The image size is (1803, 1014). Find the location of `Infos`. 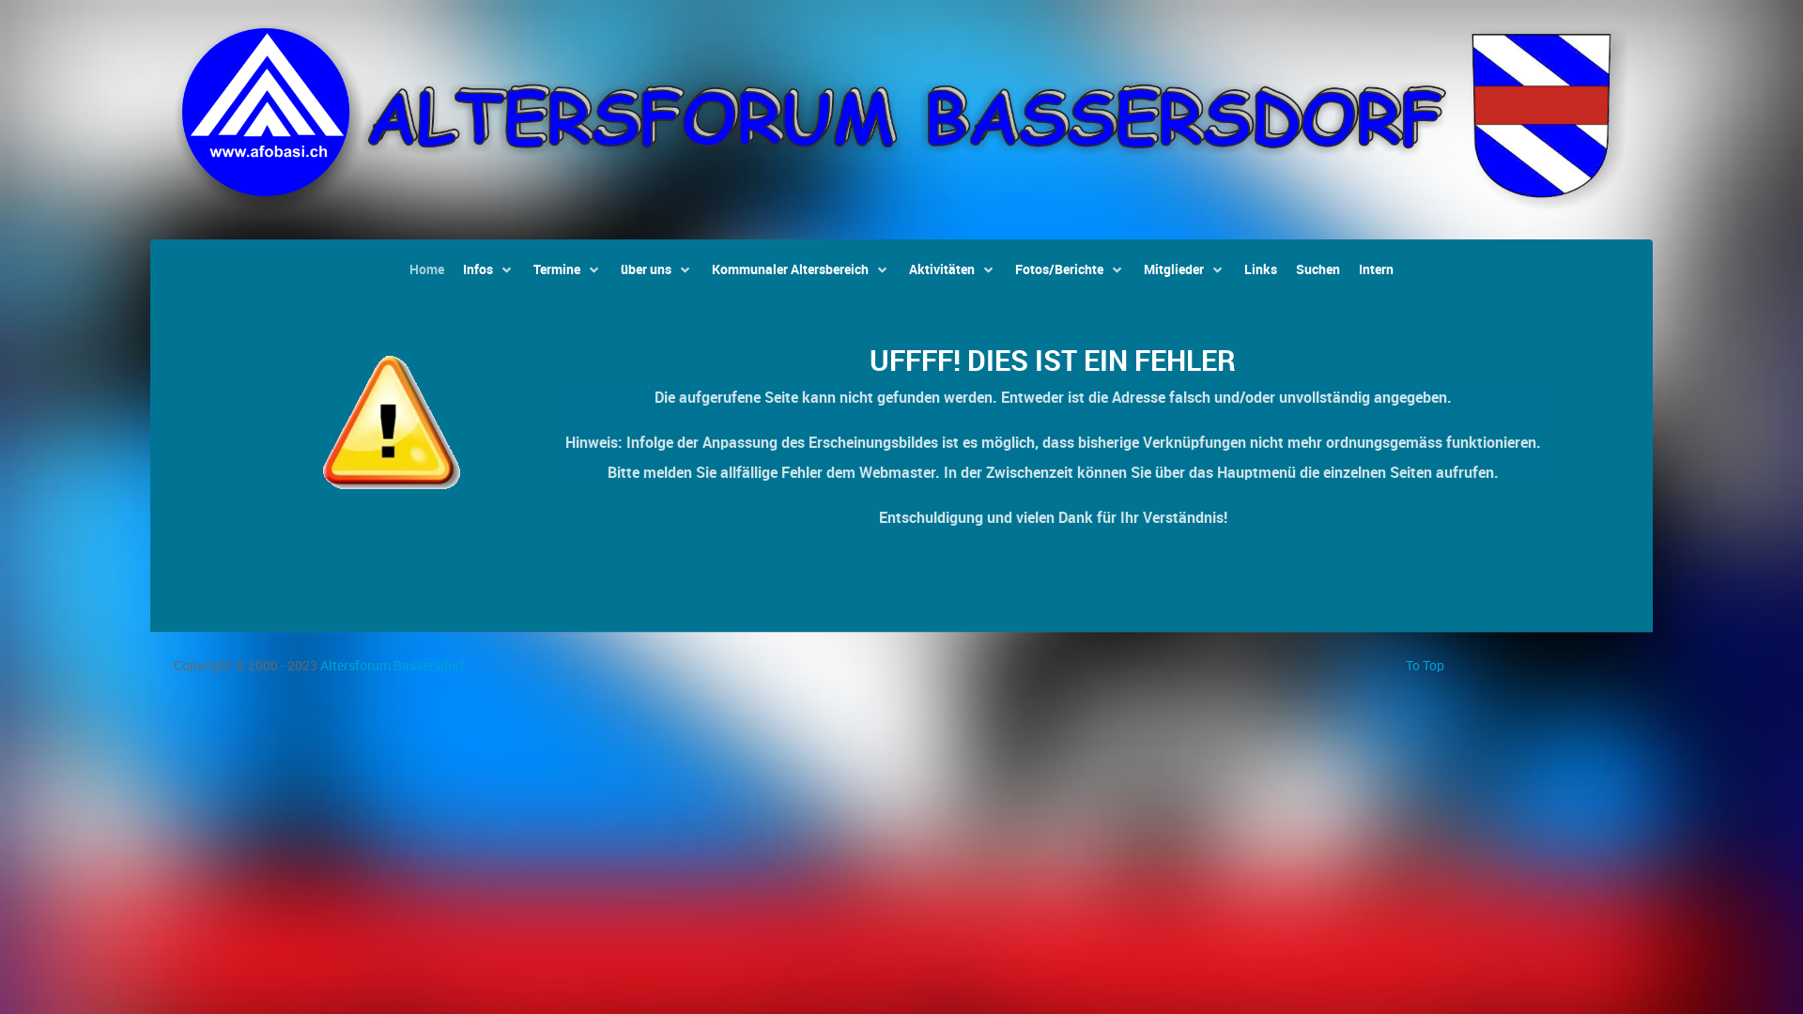

Infos is located at coordinates (488, 270).